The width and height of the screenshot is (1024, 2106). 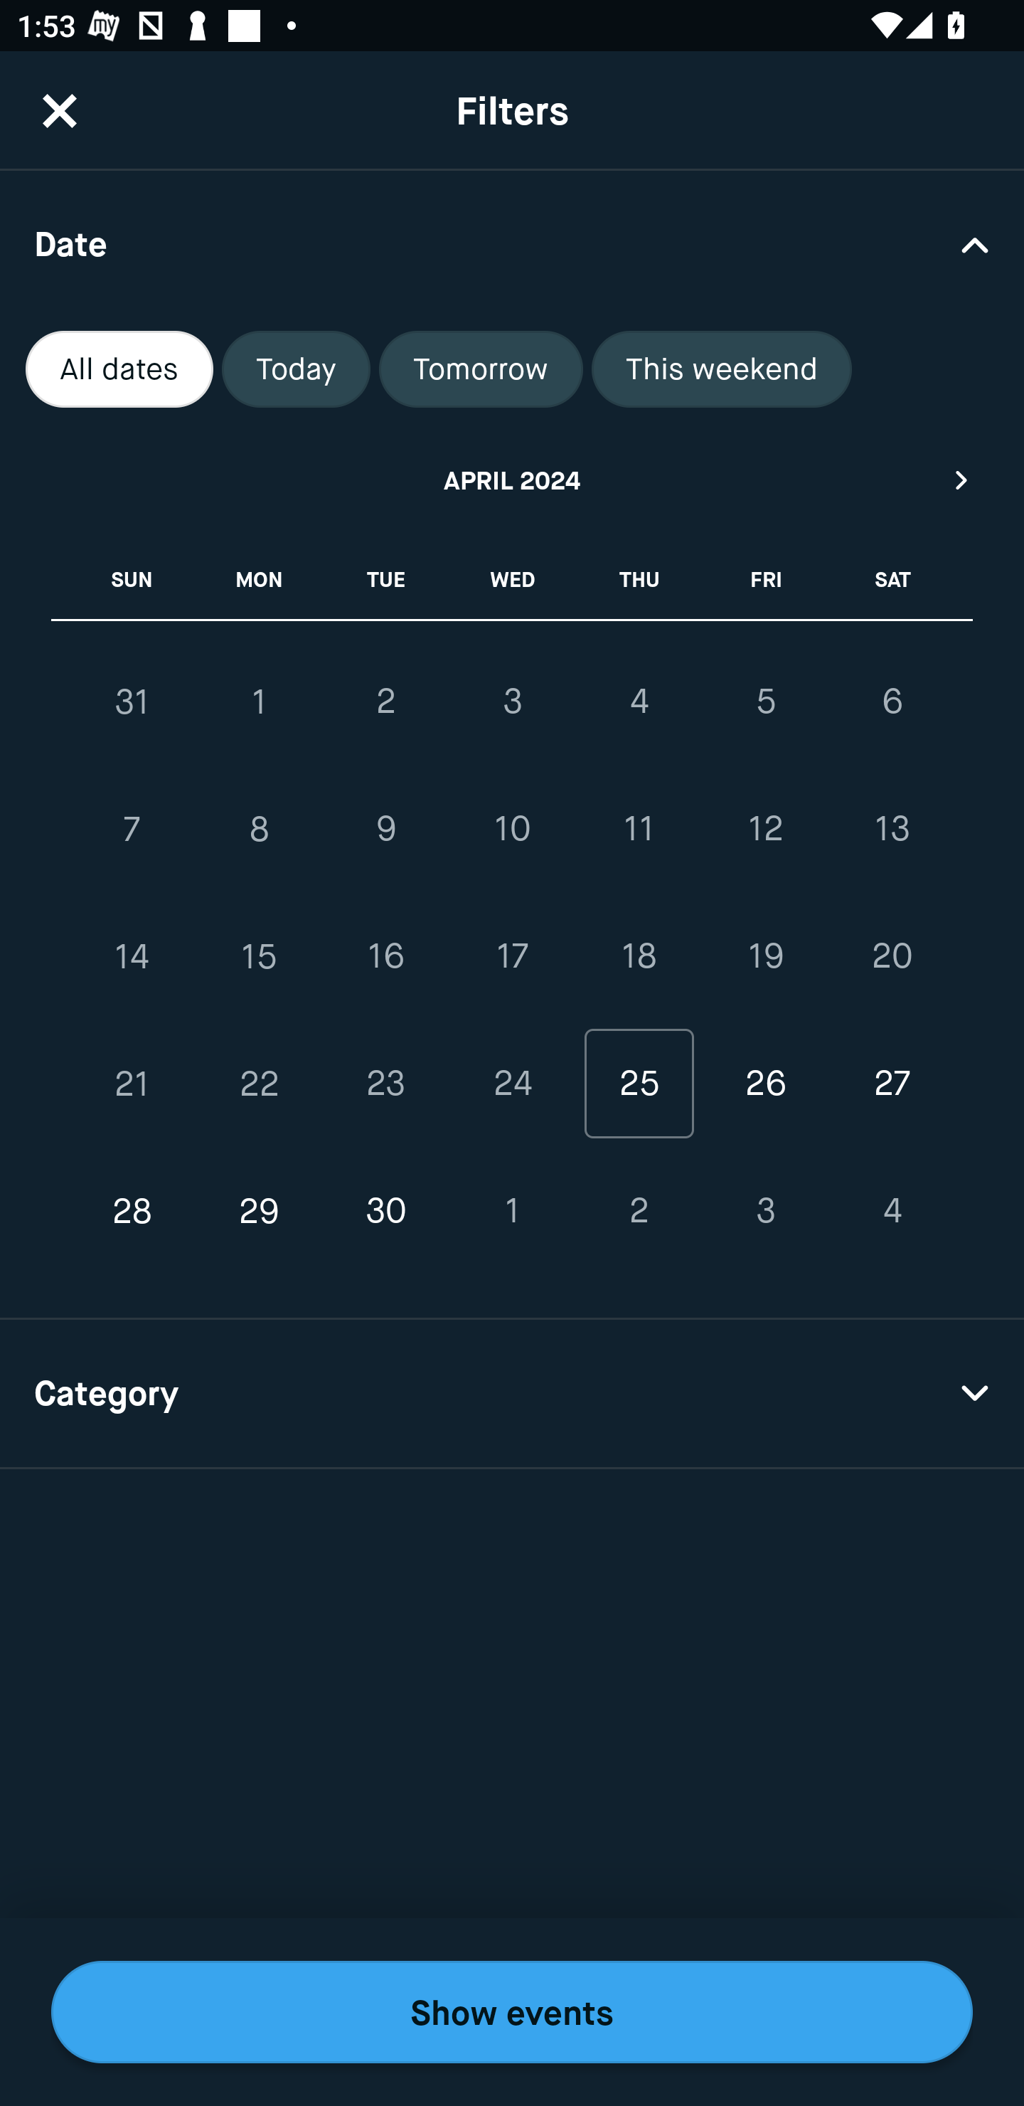 What do you see at coordinates (765, 956) in the screenshot?
I see `19` at bounding box center [765, 956].